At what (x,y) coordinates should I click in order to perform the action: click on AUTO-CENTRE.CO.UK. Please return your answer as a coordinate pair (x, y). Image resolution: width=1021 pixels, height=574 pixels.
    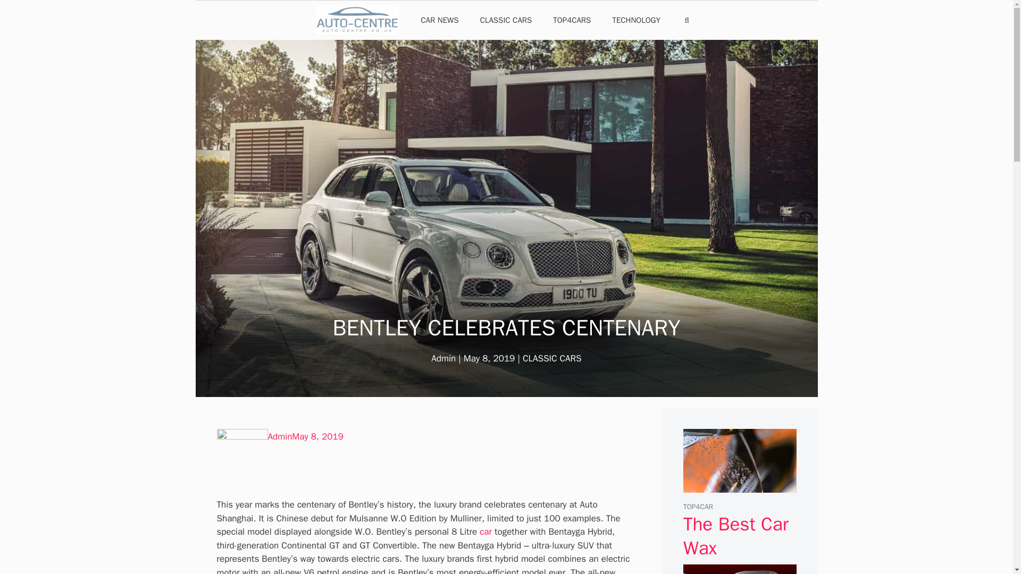
    Looking at the image, I should click on (361, 20).